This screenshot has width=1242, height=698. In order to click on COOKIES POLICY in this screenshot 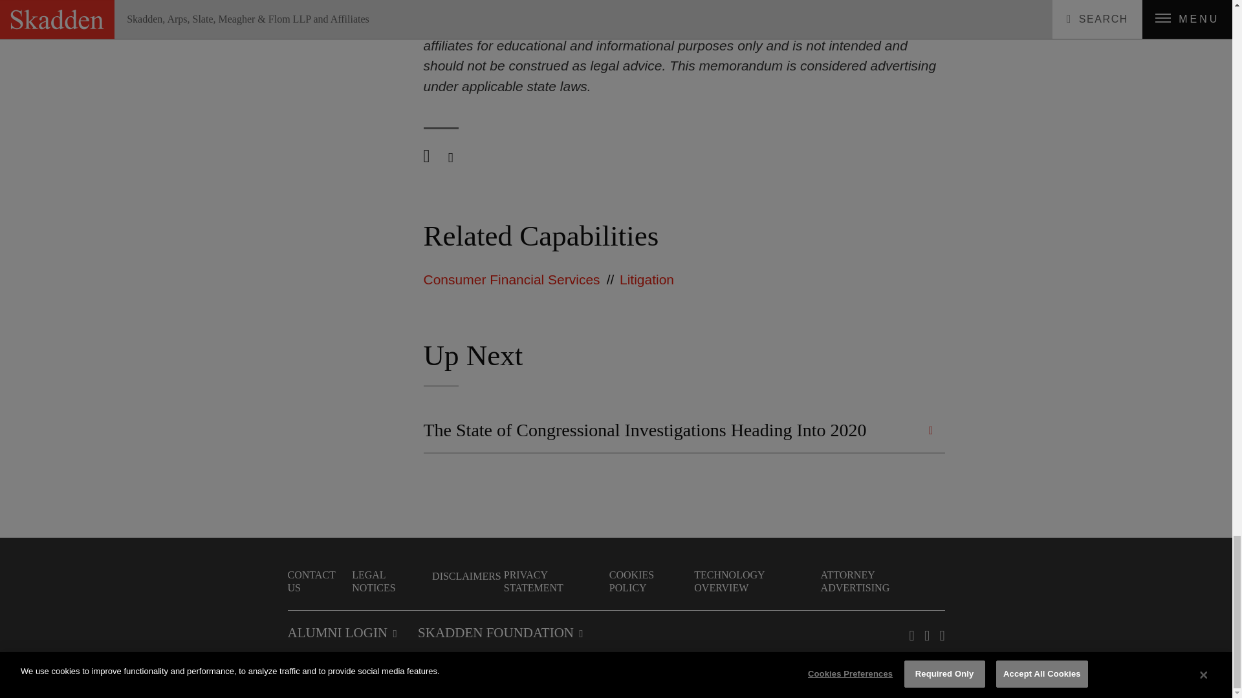, I will do `click(651, 581)`.